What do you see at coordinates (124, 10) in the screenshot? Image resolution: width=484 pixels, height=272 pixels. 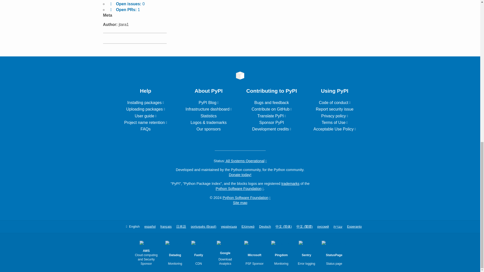 I see `Open PRs: 1` at bounding box center [124, 10].